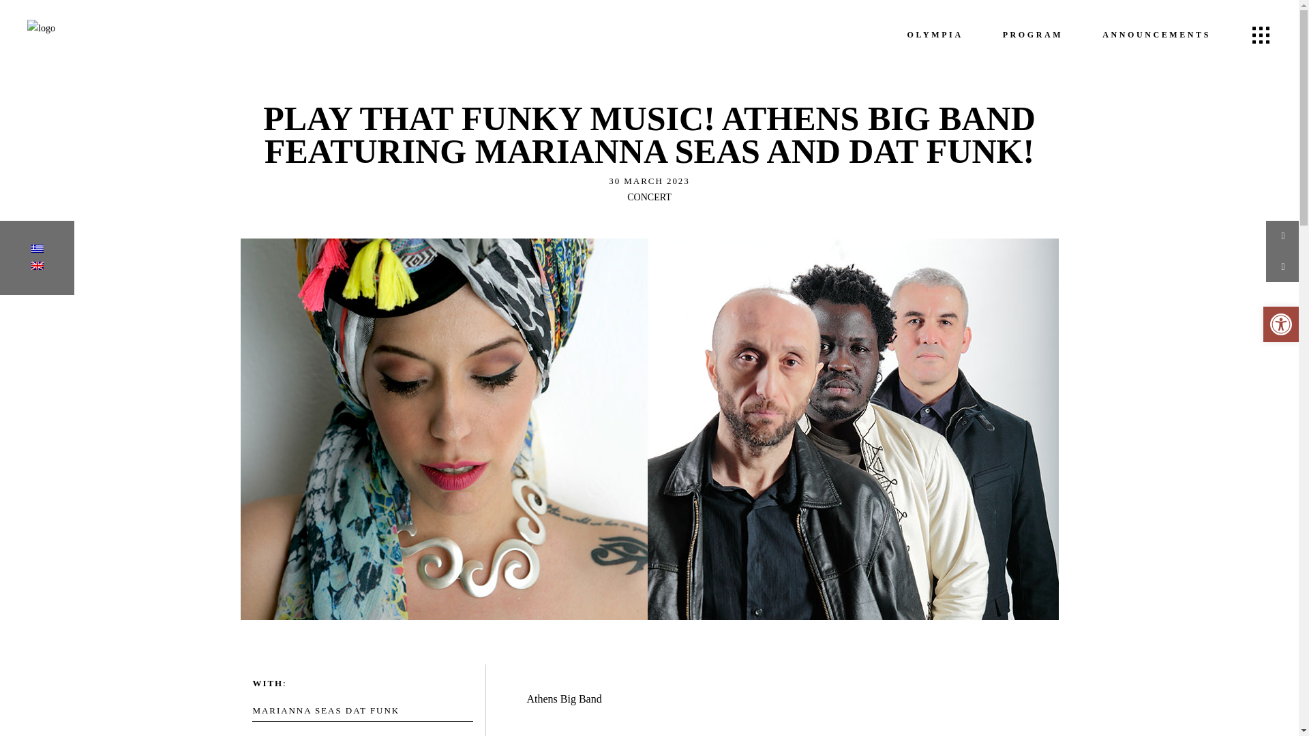 This screenshot has width=1309, height=736. Describe the element at coordinates (1280, 324) in the screenshot. I see `Accessibility Tools` at that location.